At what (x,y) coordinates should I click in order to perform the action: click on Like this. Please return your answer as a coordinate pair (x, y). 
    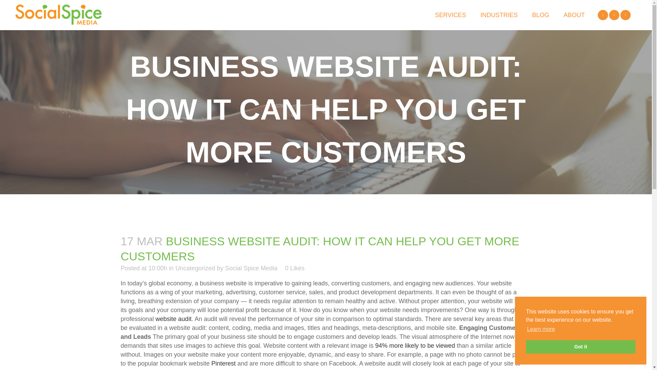
    Looking at the image, I should click on (295, 268).